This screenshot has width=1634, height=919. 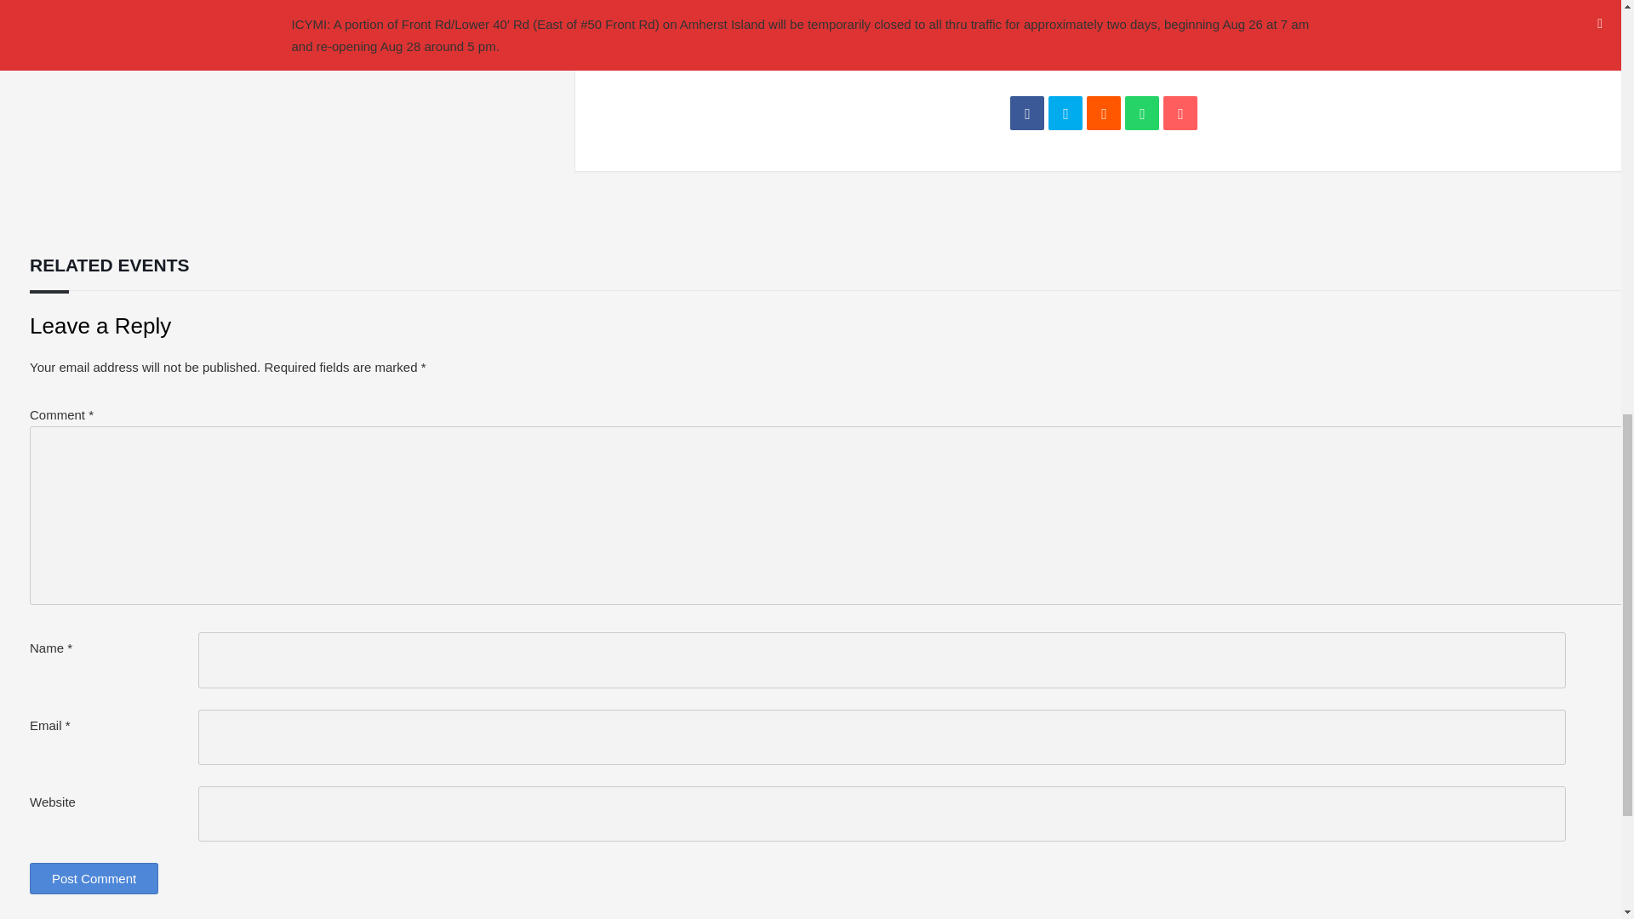 What do you see at coordinates (1026, 113) in the screenshot?
I see `Share on Facebook` at bounding box center [1026, 113].